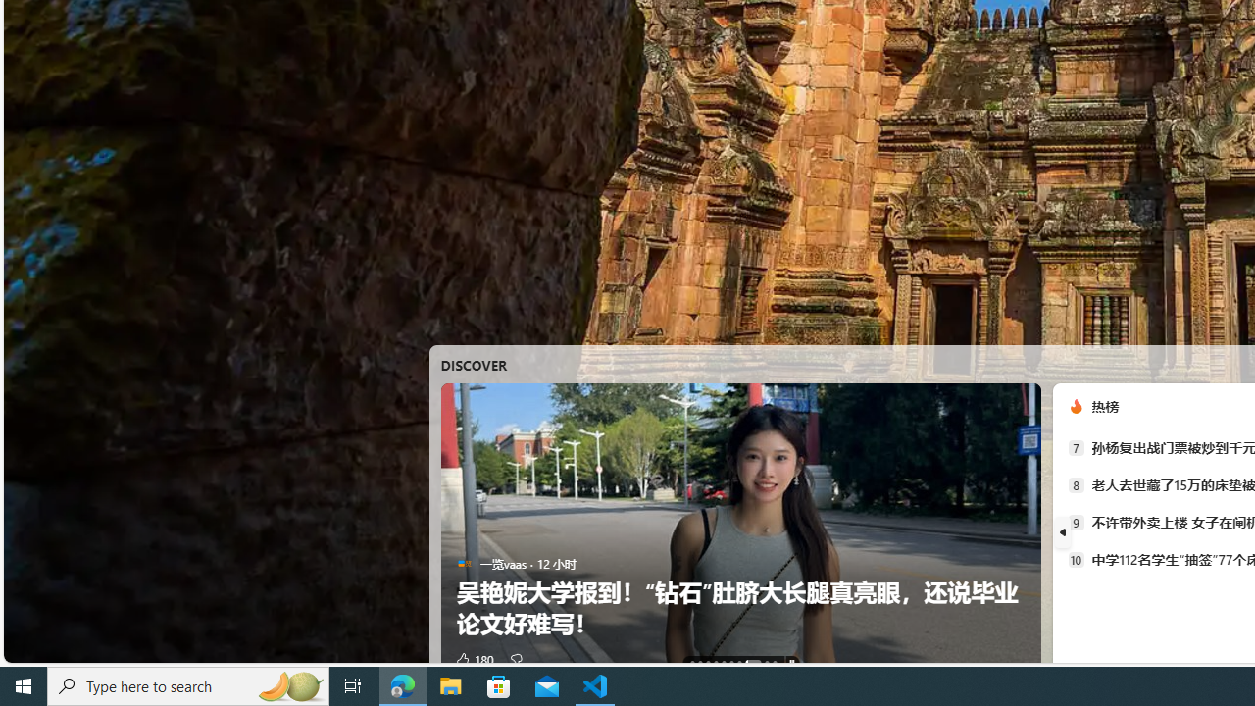 The image size is (1255, 706). Describe the element at coordinates (739, 663) in the screenshot. I see `AutomationID: tab-6` at that location.